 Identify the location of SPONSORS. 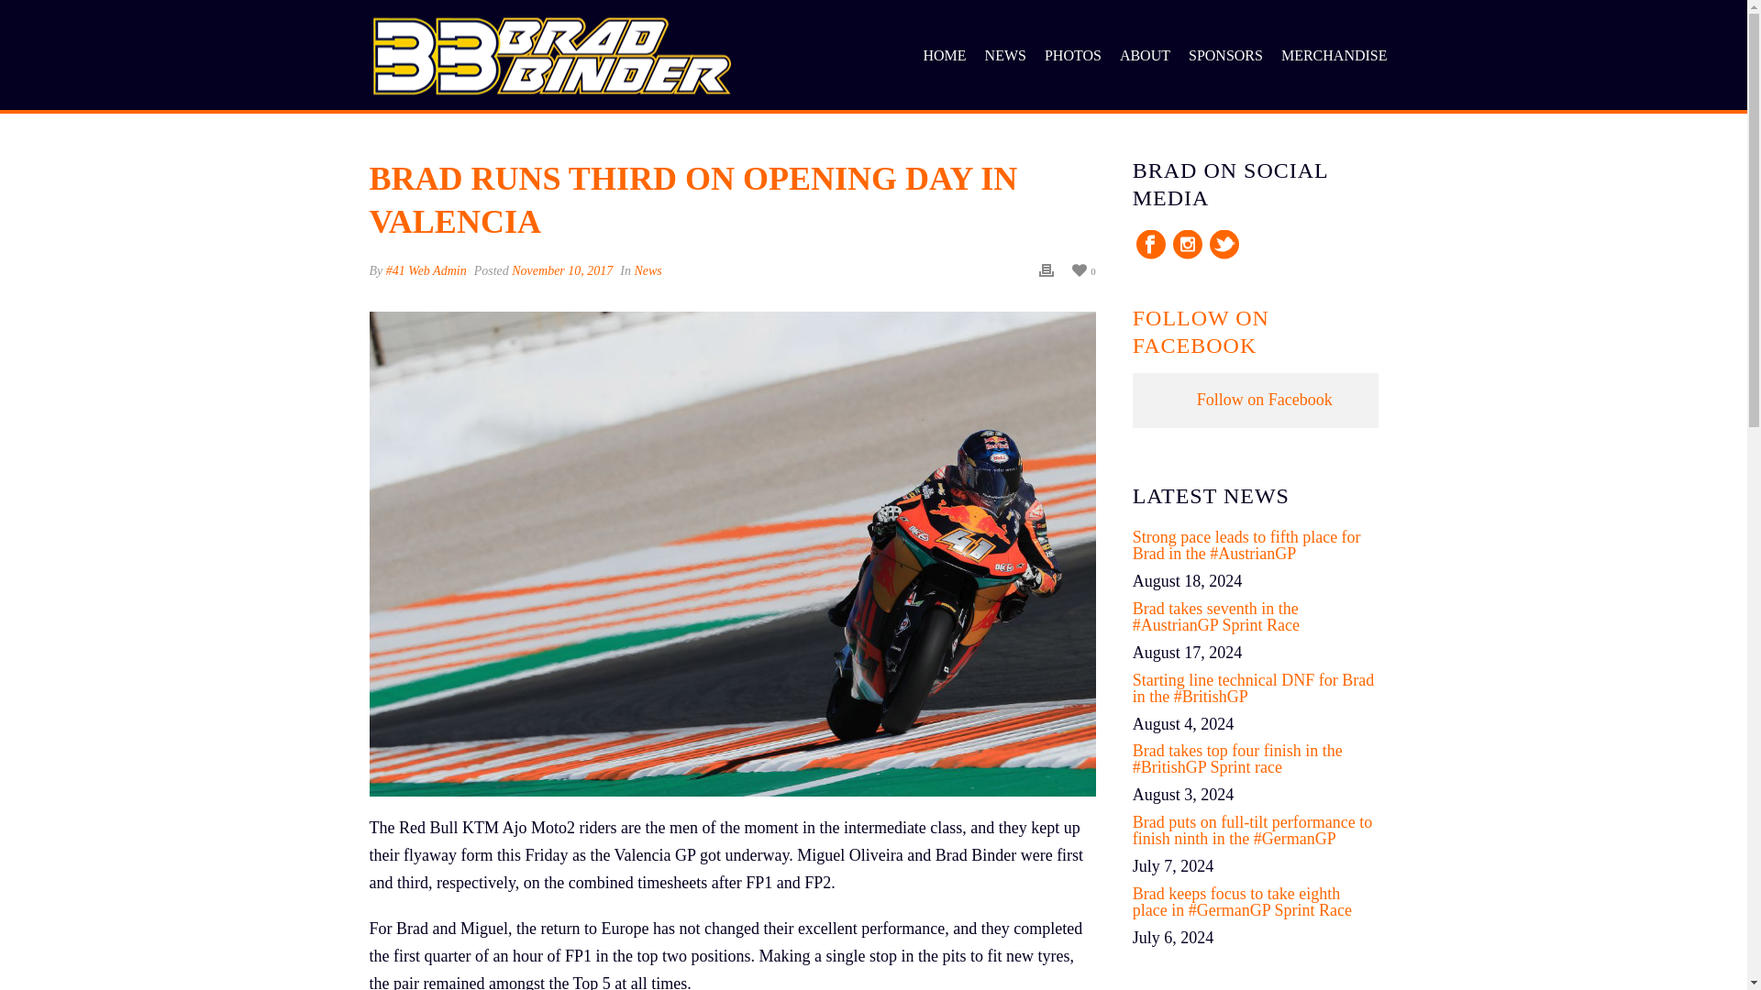
(1225, 57).